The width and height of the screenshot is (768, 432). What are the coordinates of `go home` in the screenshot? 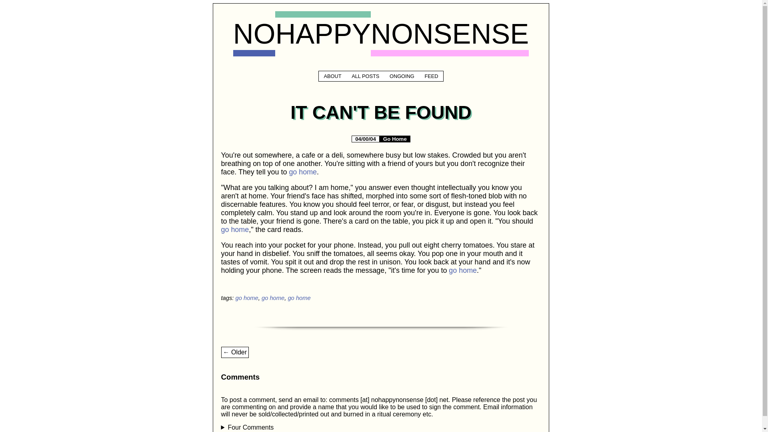 It's located at (298, 298).